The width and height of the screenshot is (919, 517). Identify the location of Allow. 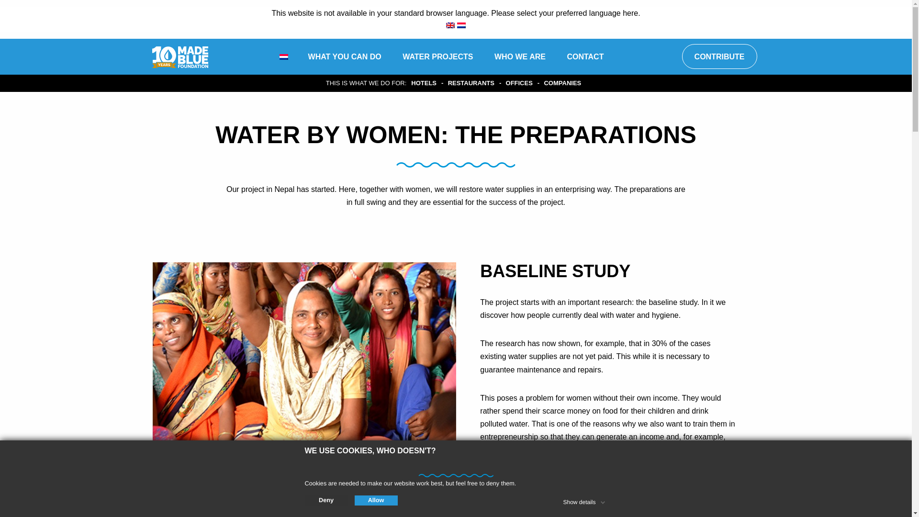
(375, 501).